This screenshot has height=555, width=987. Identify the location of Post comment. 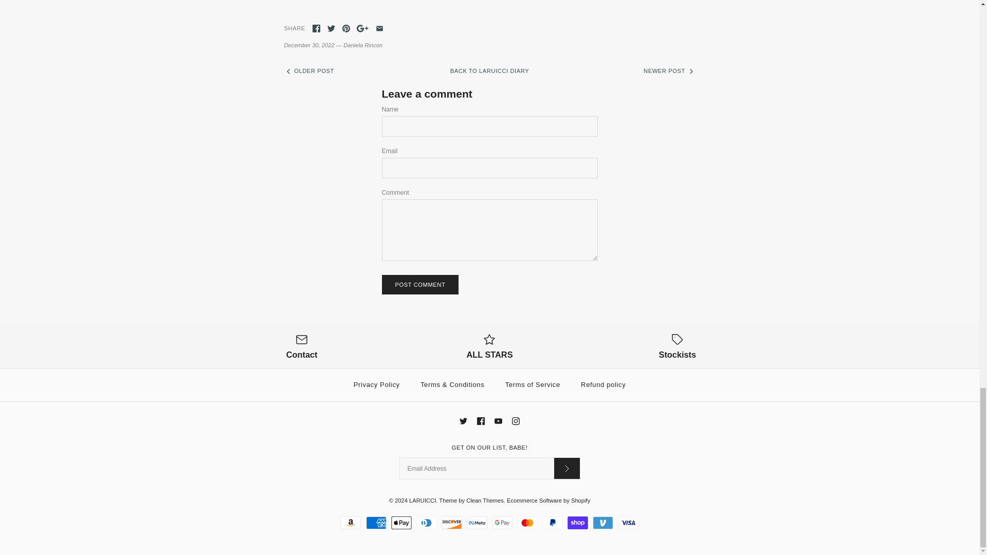
(419, 285).